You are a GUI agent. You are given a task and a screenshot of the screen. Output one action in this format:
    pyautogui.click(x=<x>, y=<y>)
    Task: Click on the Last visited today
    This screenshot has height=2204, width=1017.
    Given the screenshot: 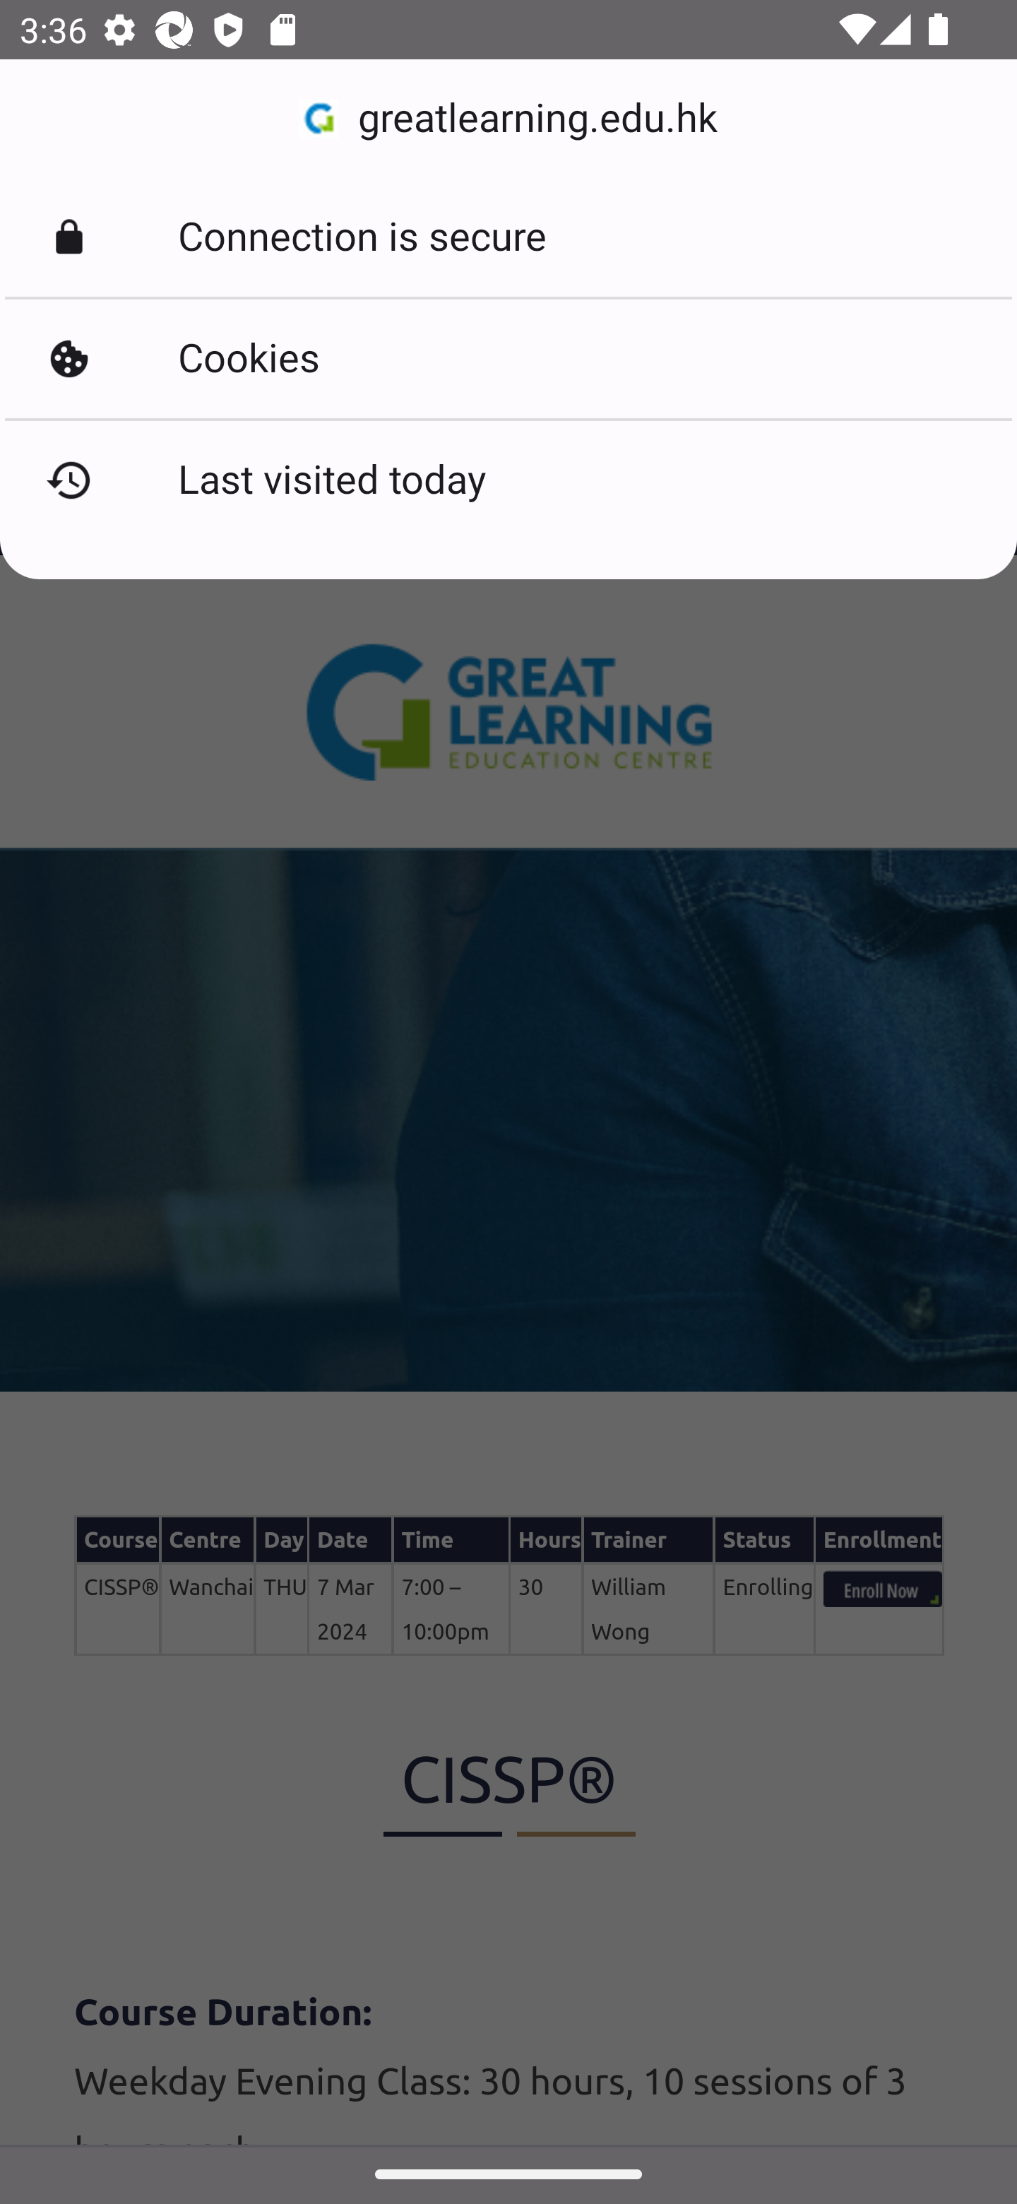 What is the action you would take?
    pyautogui.click(x=509, y=480)
    